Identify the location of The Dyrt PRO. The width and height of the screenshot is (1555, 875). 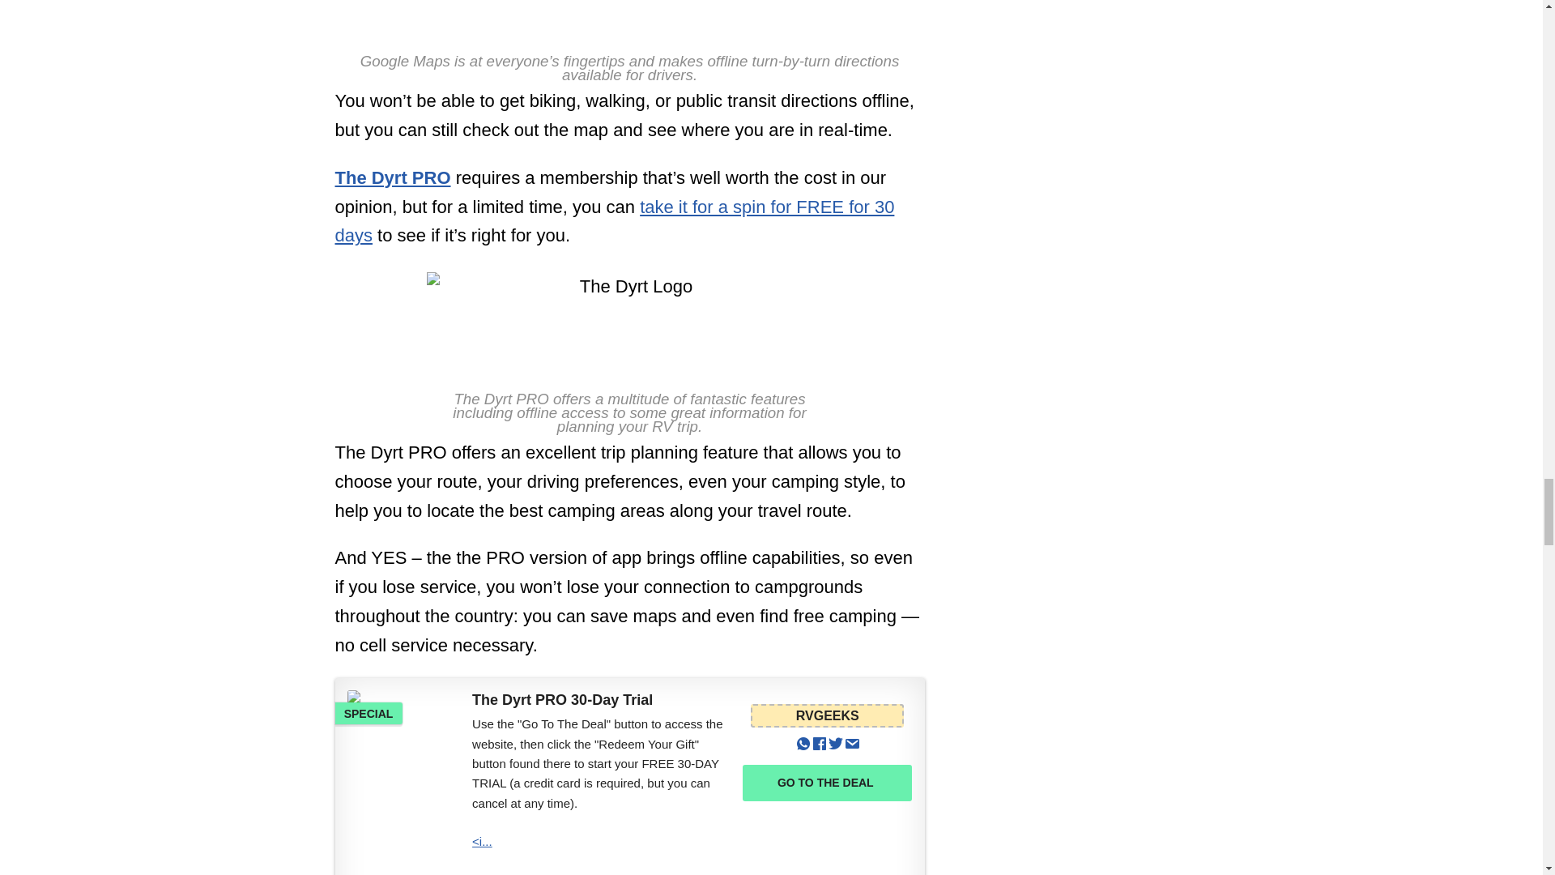
(393, 178).